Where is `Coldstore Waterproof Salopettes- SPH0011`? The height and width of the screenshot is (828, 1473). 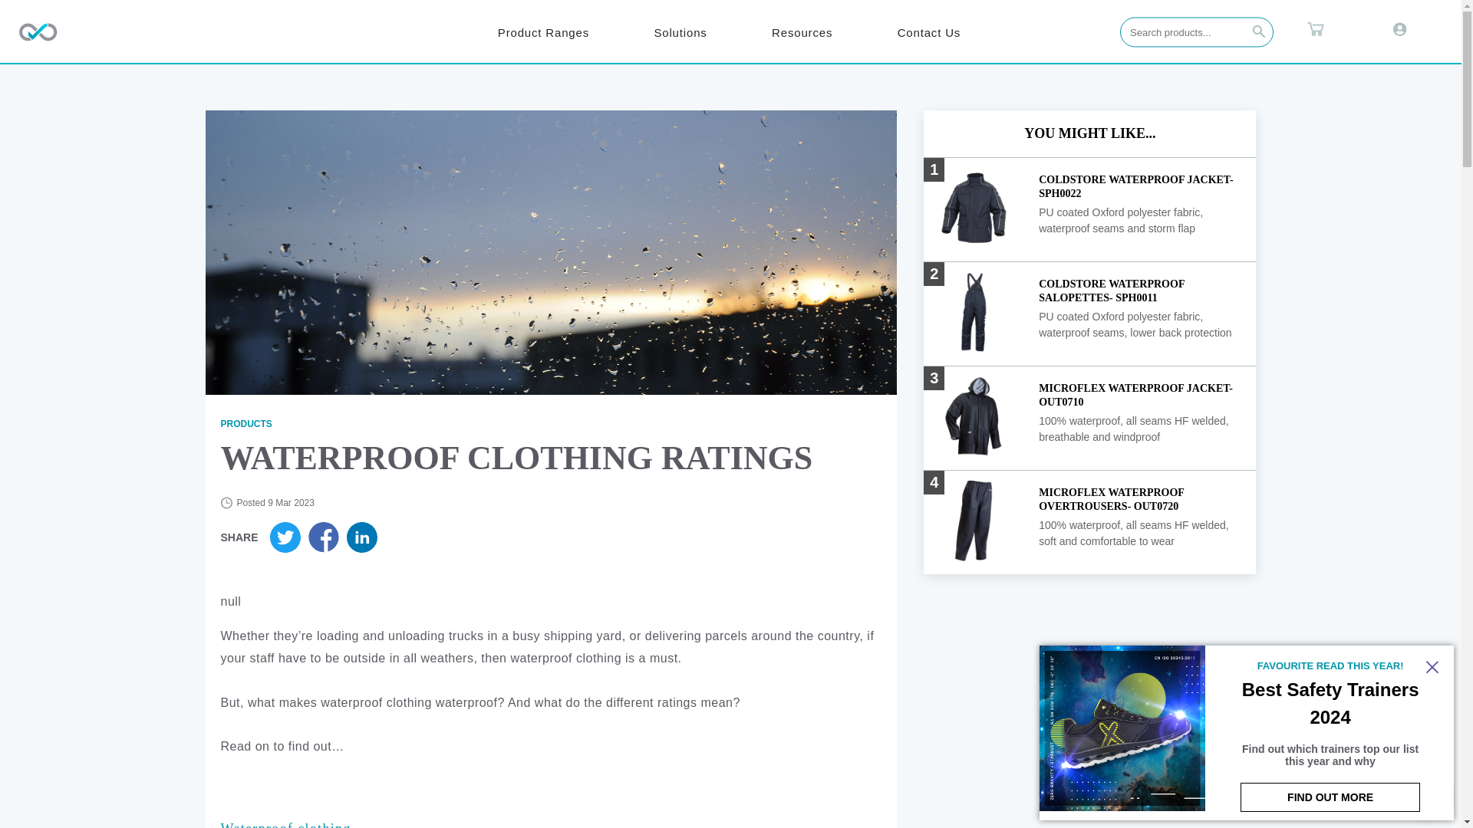 Coldstore Waterproof Salopettes- SPH0011 is located at coordinates (1139, 293).